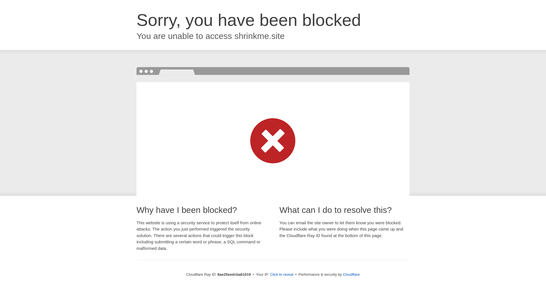  What do you see at coordinates (351, 274) in the screenshot?
I see `Cloudflare` at bounding box center [351, 274].